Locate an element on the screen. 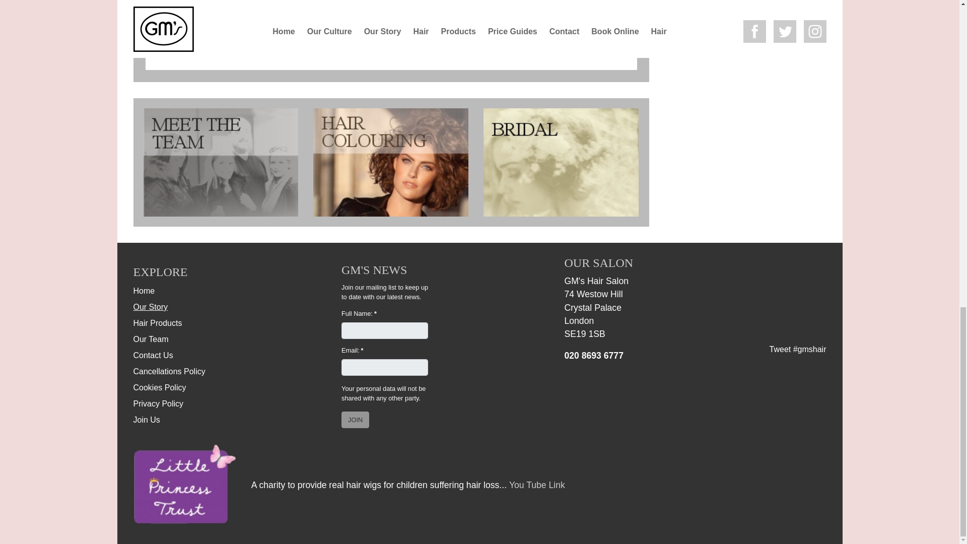  Cookies Policy is located at coordinates (159, 387).